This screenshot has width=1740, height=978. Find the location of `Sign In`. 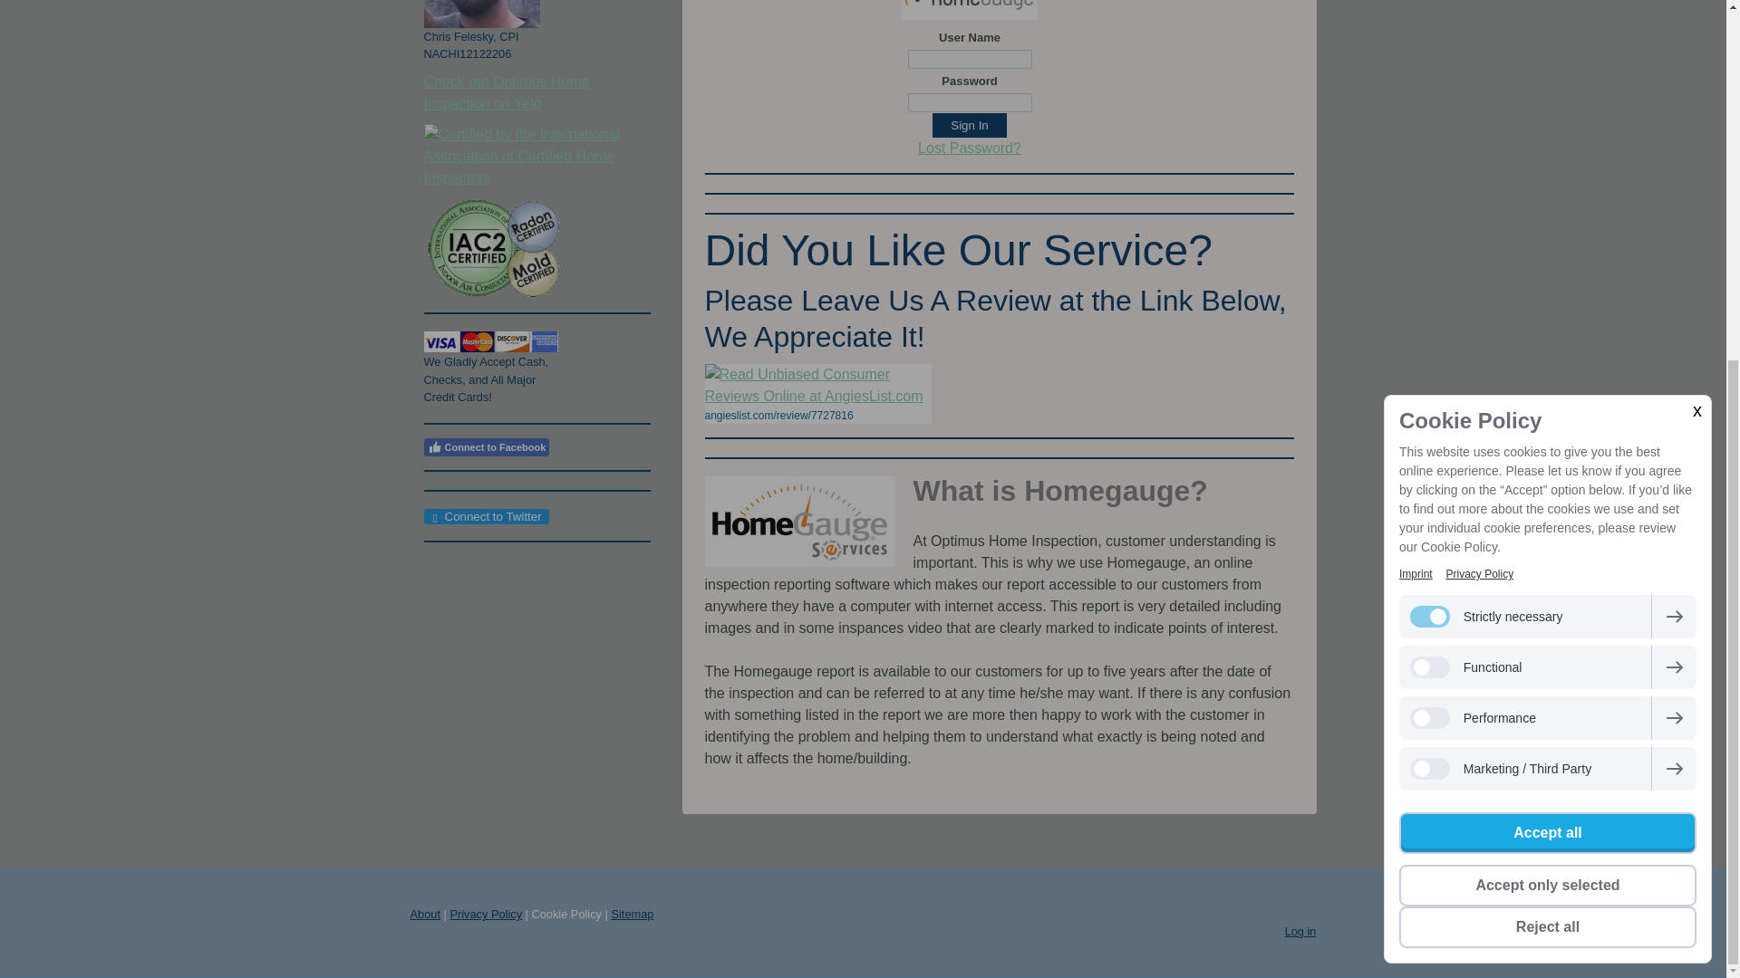

Sign In is located at coordinates (970, 125).